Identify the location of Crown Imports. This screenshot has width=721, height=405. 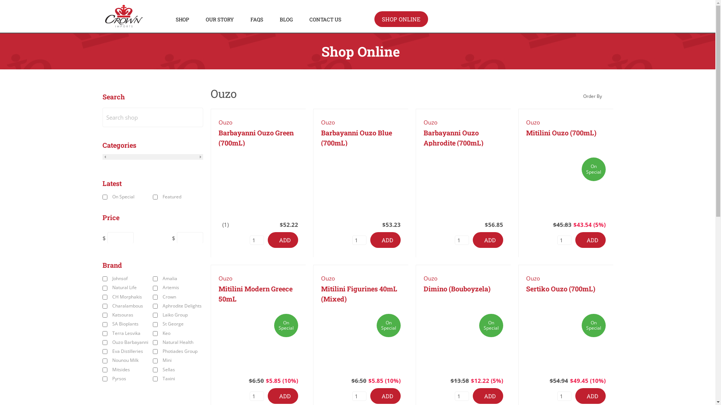
(124, 25).